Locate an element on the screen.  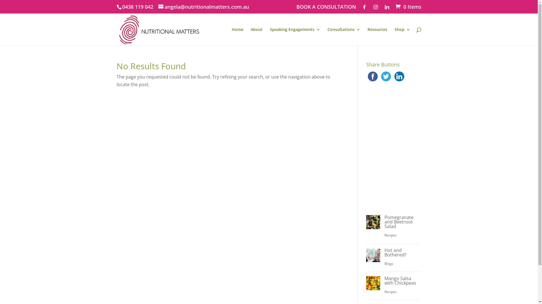
Consultations is located at coordinates (344, 37).